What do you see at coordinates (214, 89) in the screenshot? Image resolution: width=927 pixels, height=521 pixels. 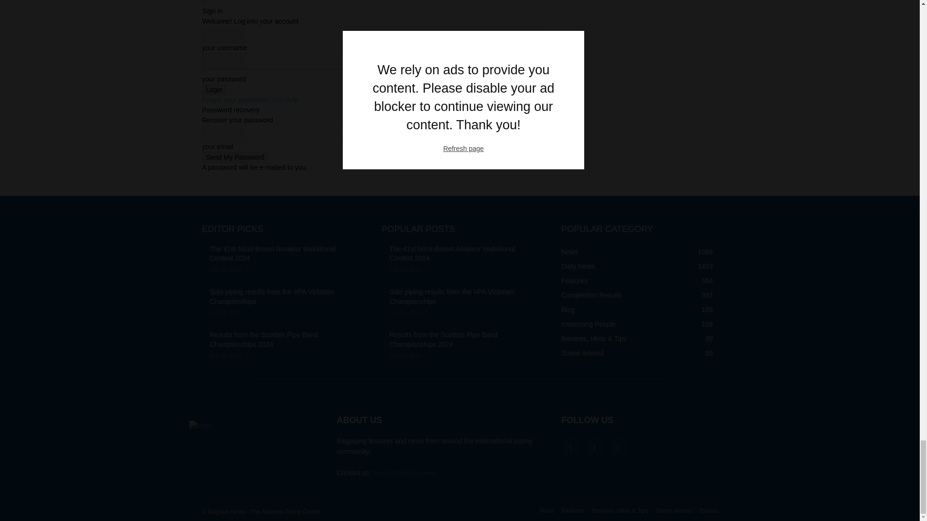 I see `Login` at bounding box center [214, 89].